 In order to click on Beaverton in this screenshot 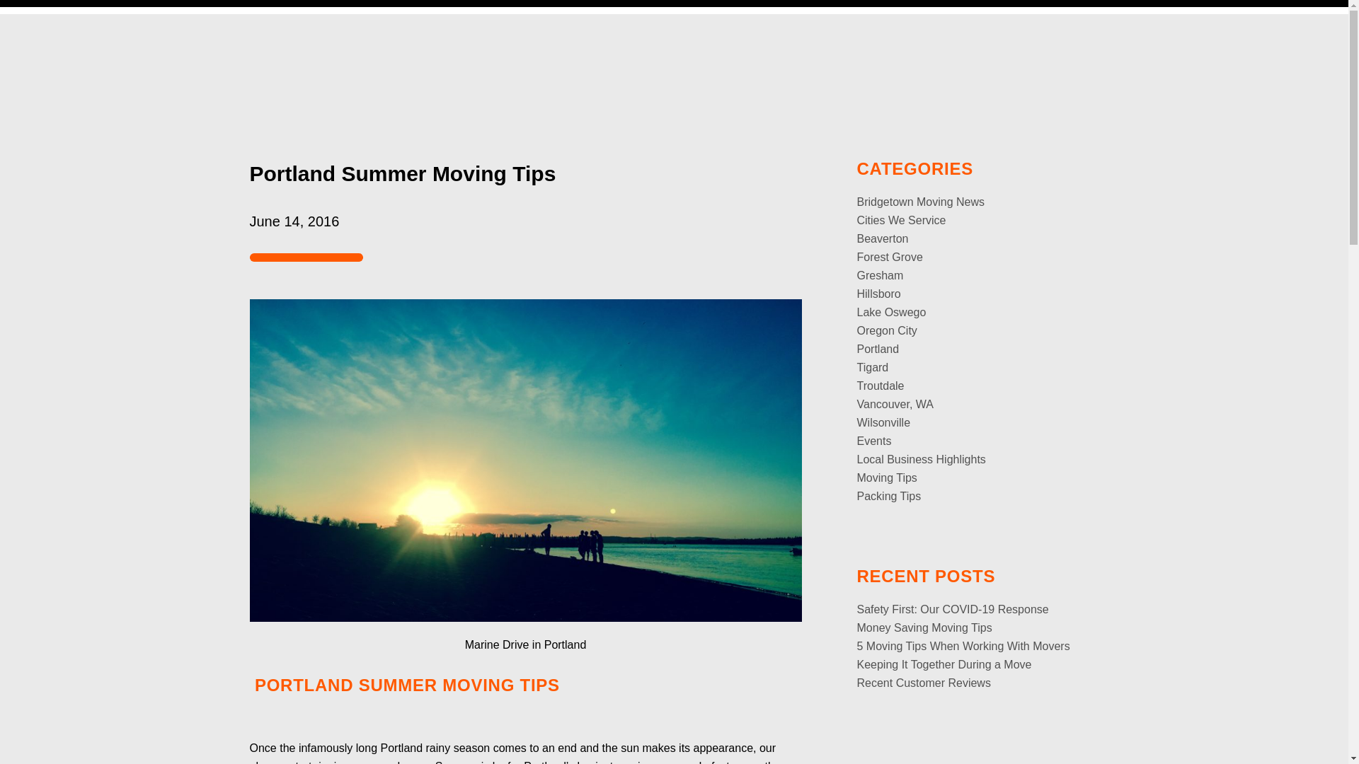, I will do `click(882, 238)`.